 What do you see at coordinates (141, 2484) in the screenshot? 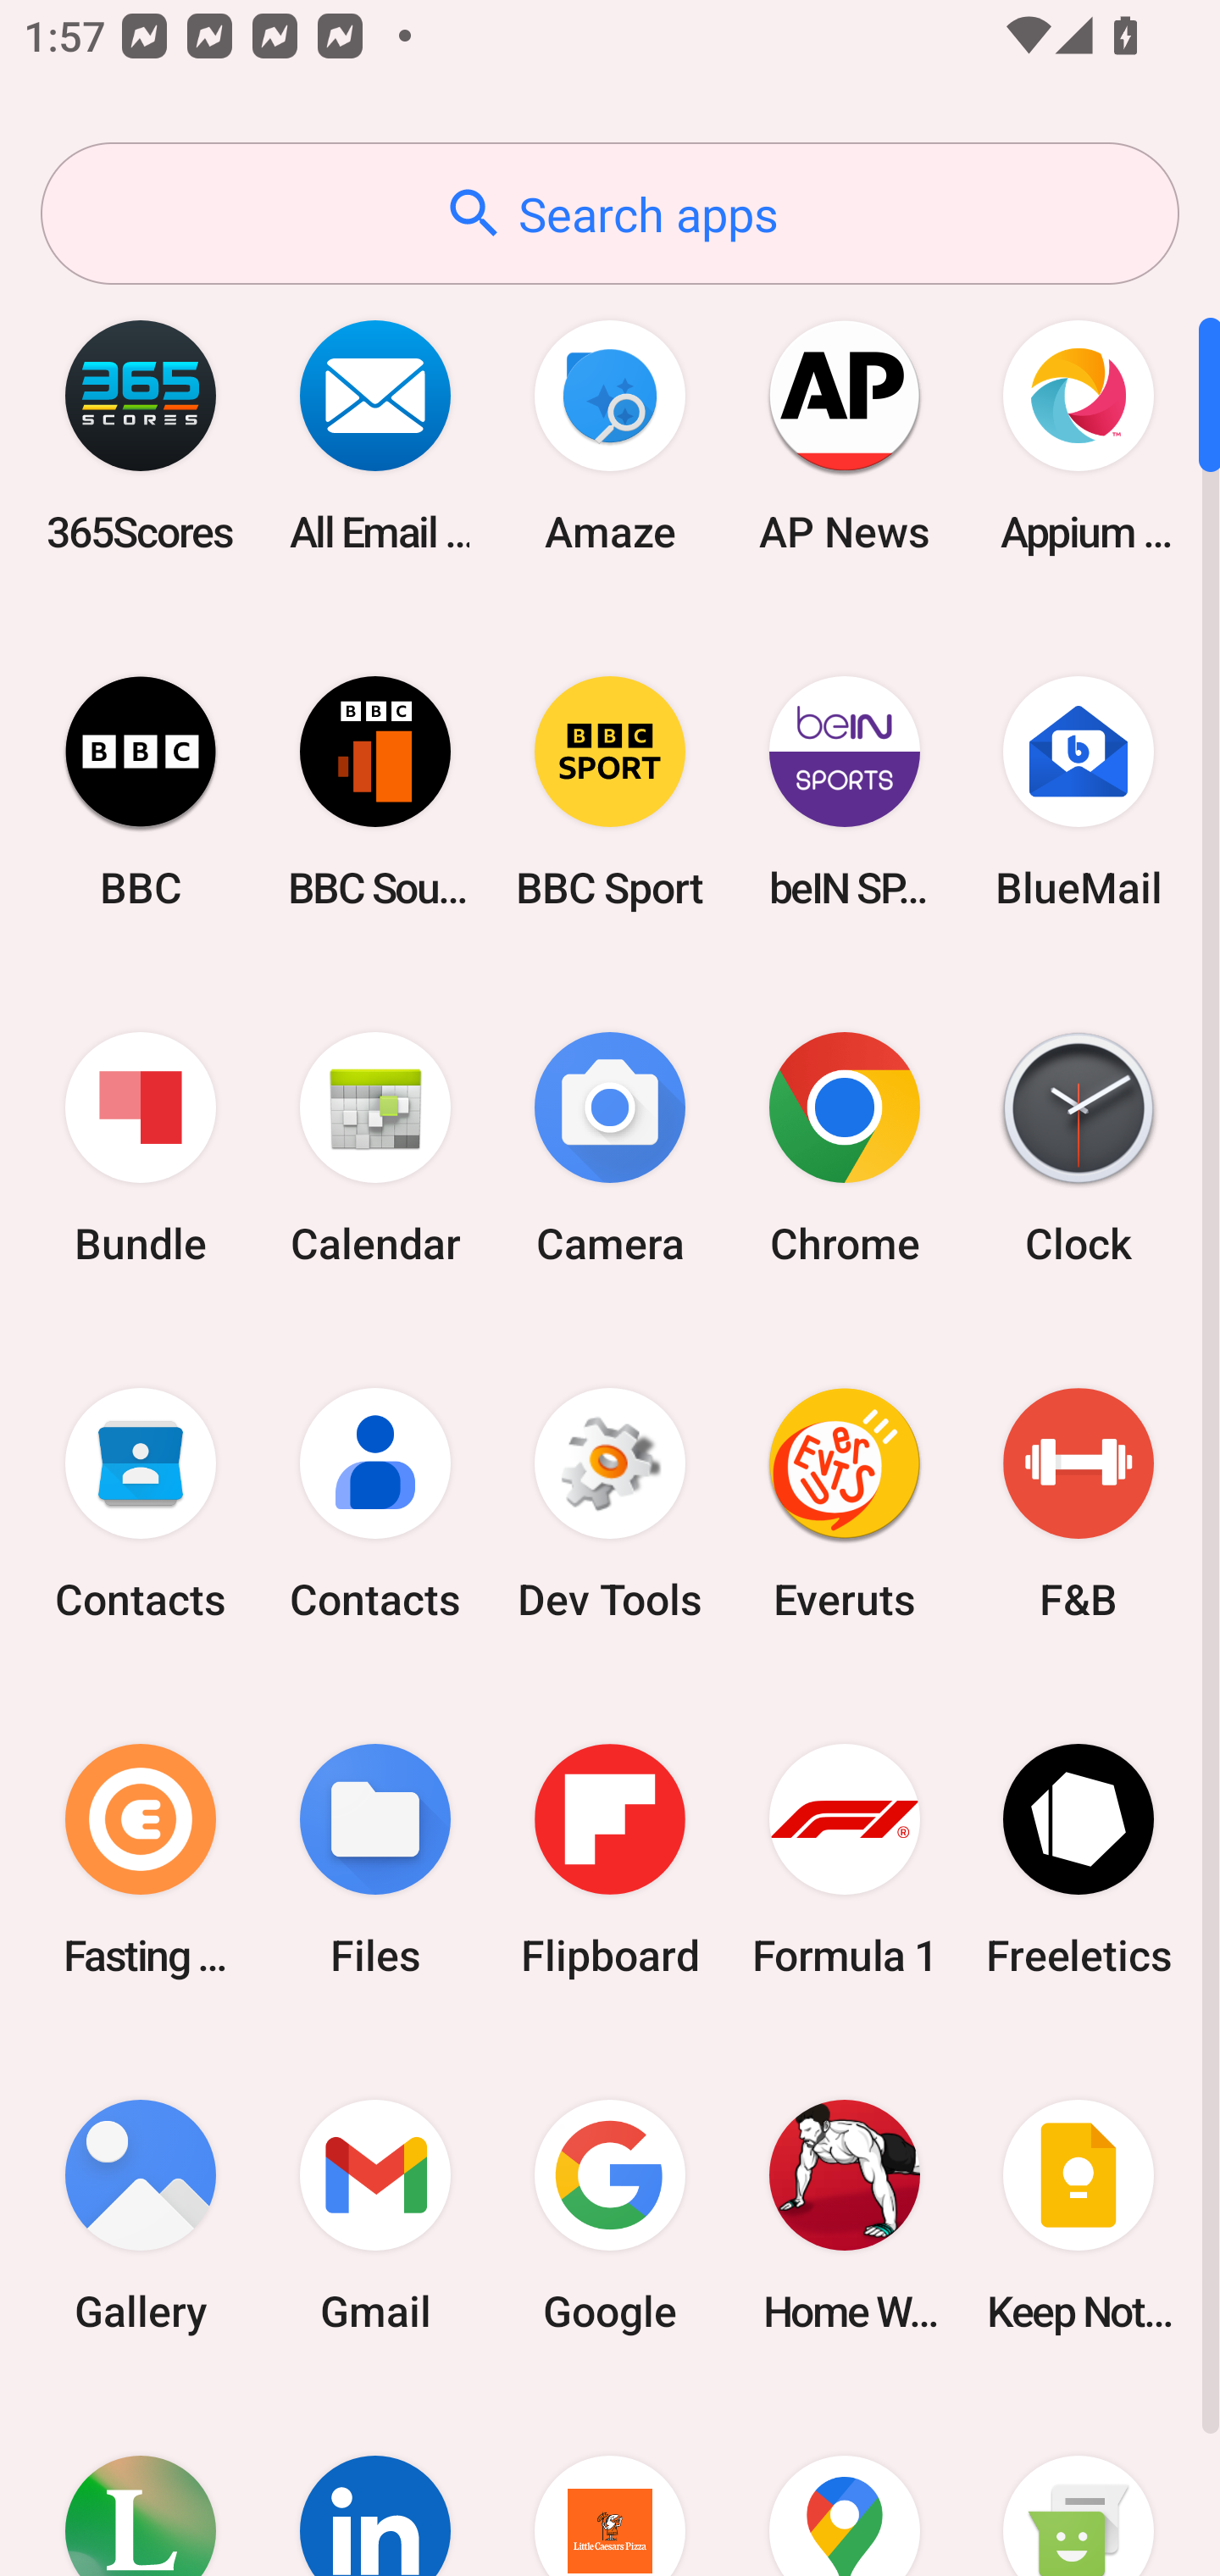
I see `Lifesum` at bounding box center [141, 2484].